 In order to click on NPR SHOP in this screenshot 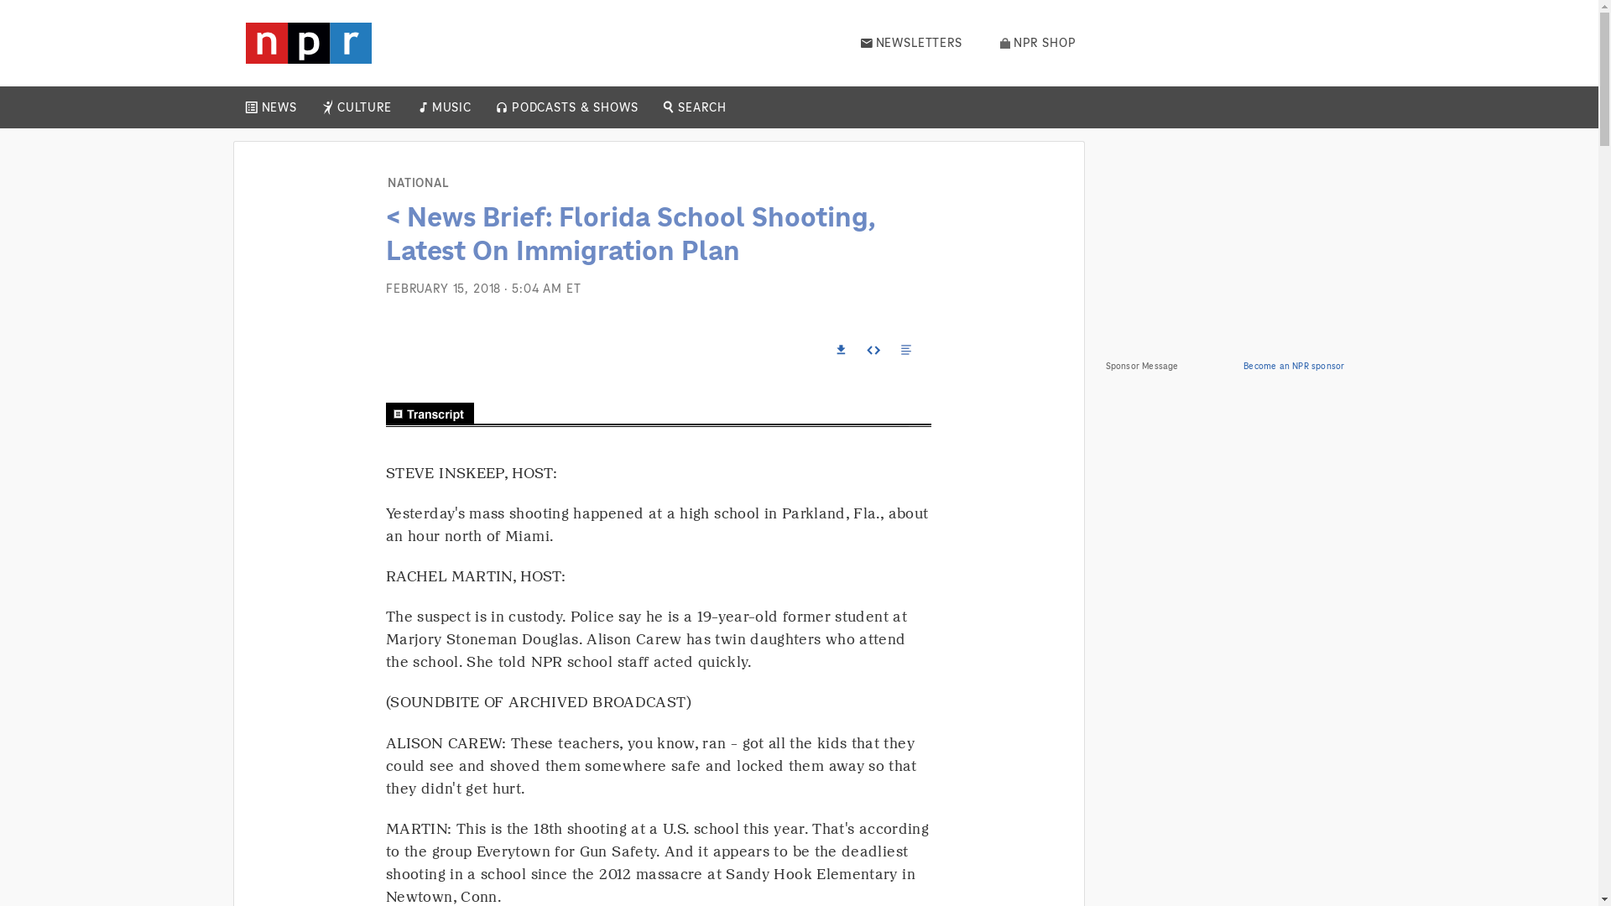, I will do `click(1038, 43)`.